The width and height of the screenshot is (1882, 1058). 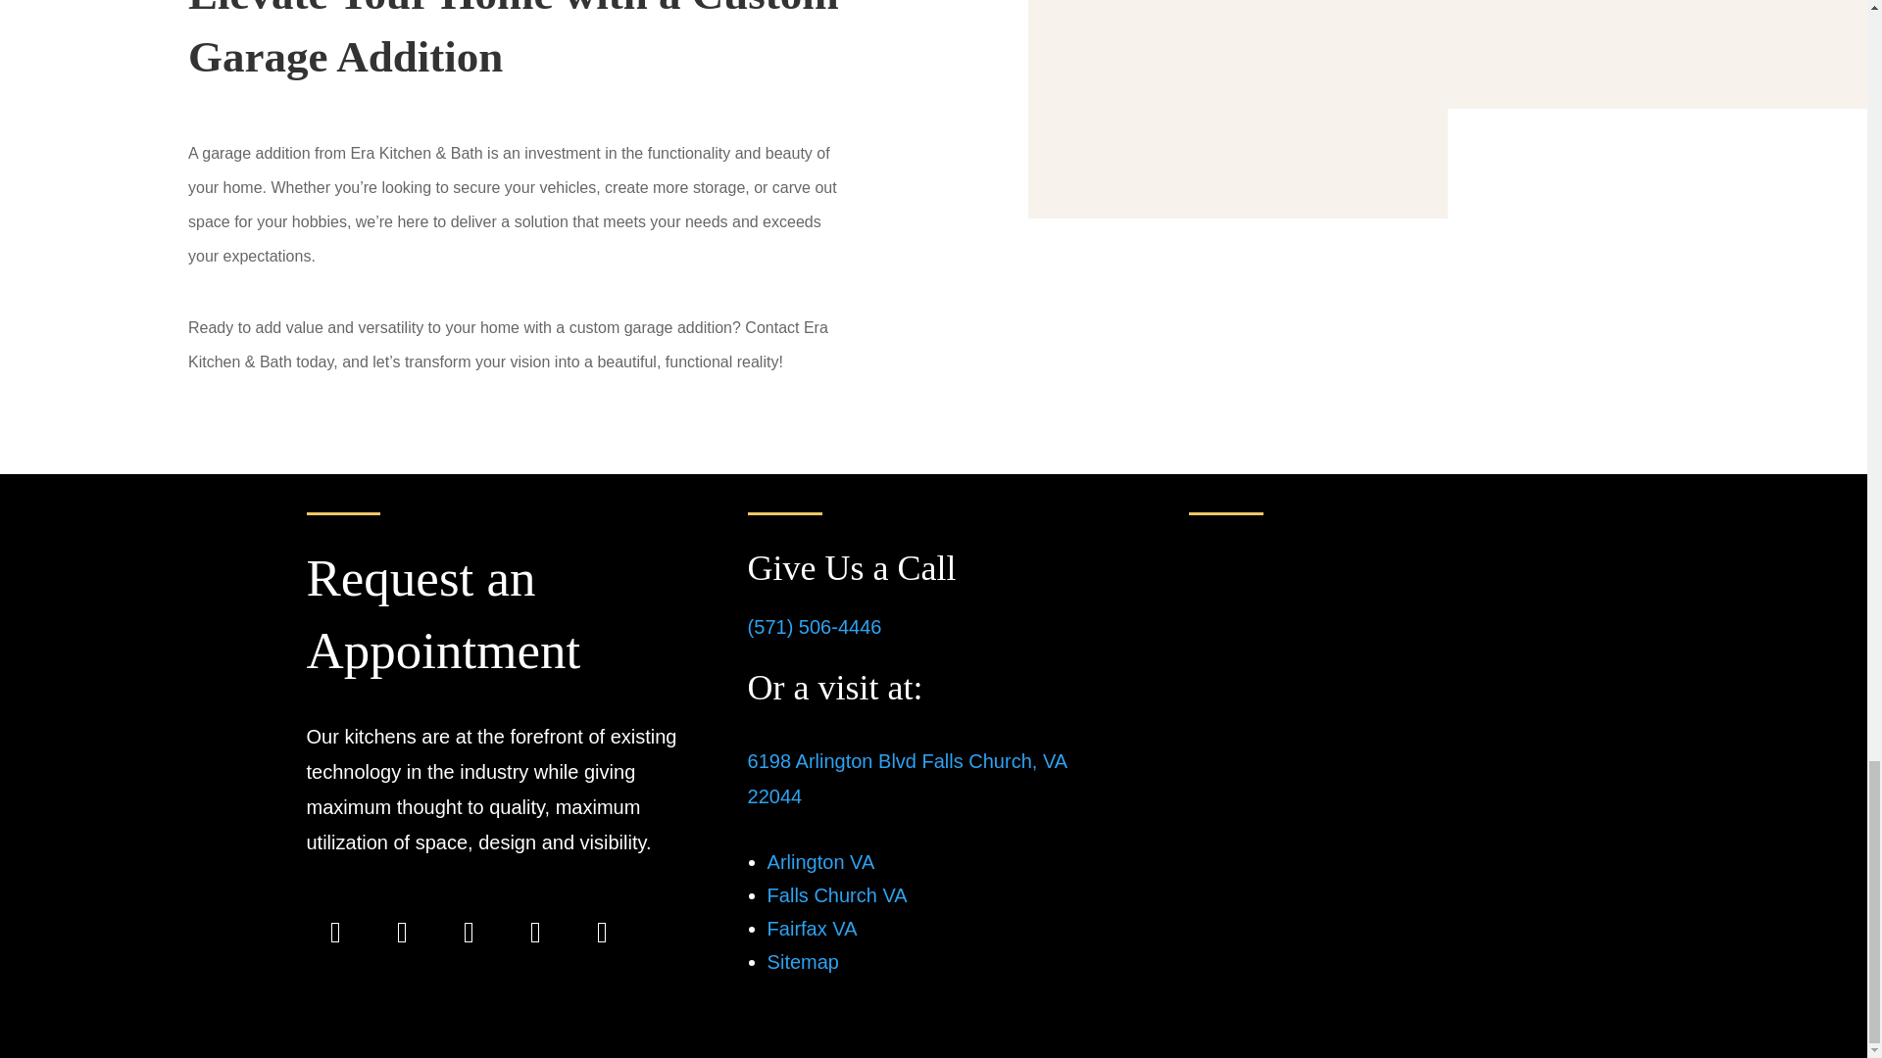 I want to click on Follow on Pinterest, so click(x=601, y=933).